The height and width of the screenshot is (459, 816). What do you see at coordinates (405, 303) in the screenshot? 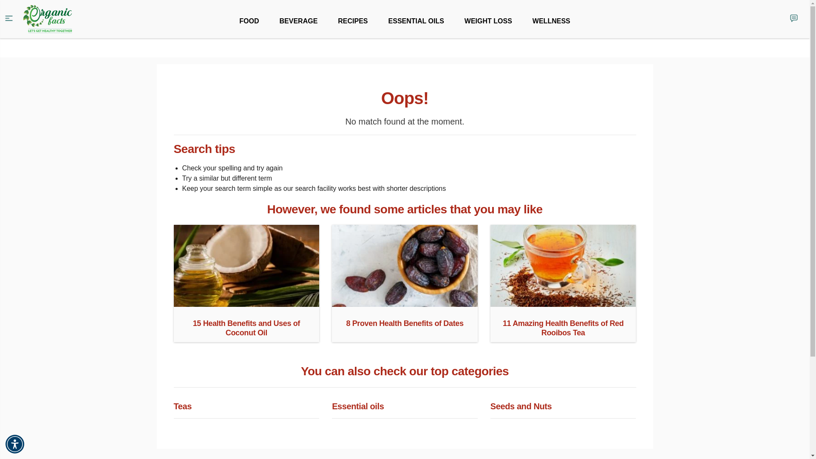
I see `8 Proven Health Benefits of Dates` at bounding box center [405, 303].